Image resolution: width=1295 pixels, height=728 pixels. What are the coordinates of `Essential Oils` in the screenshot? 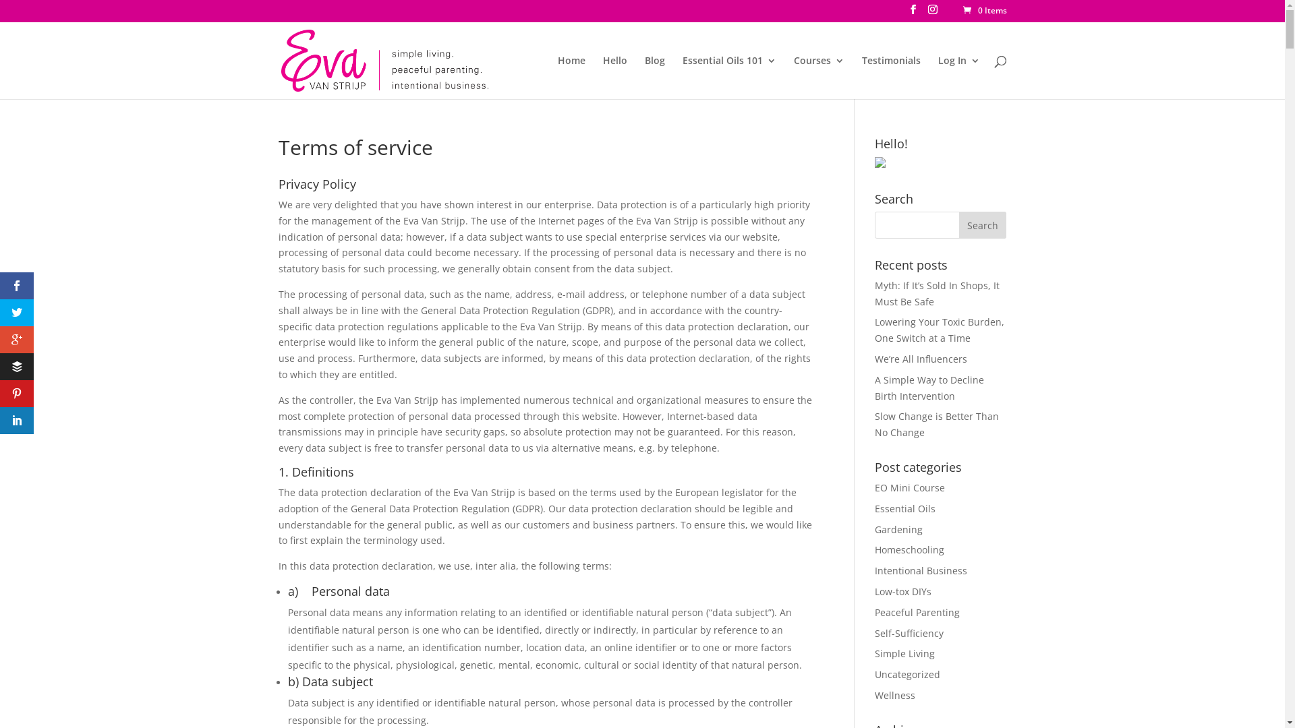 It's located at (905, 508).